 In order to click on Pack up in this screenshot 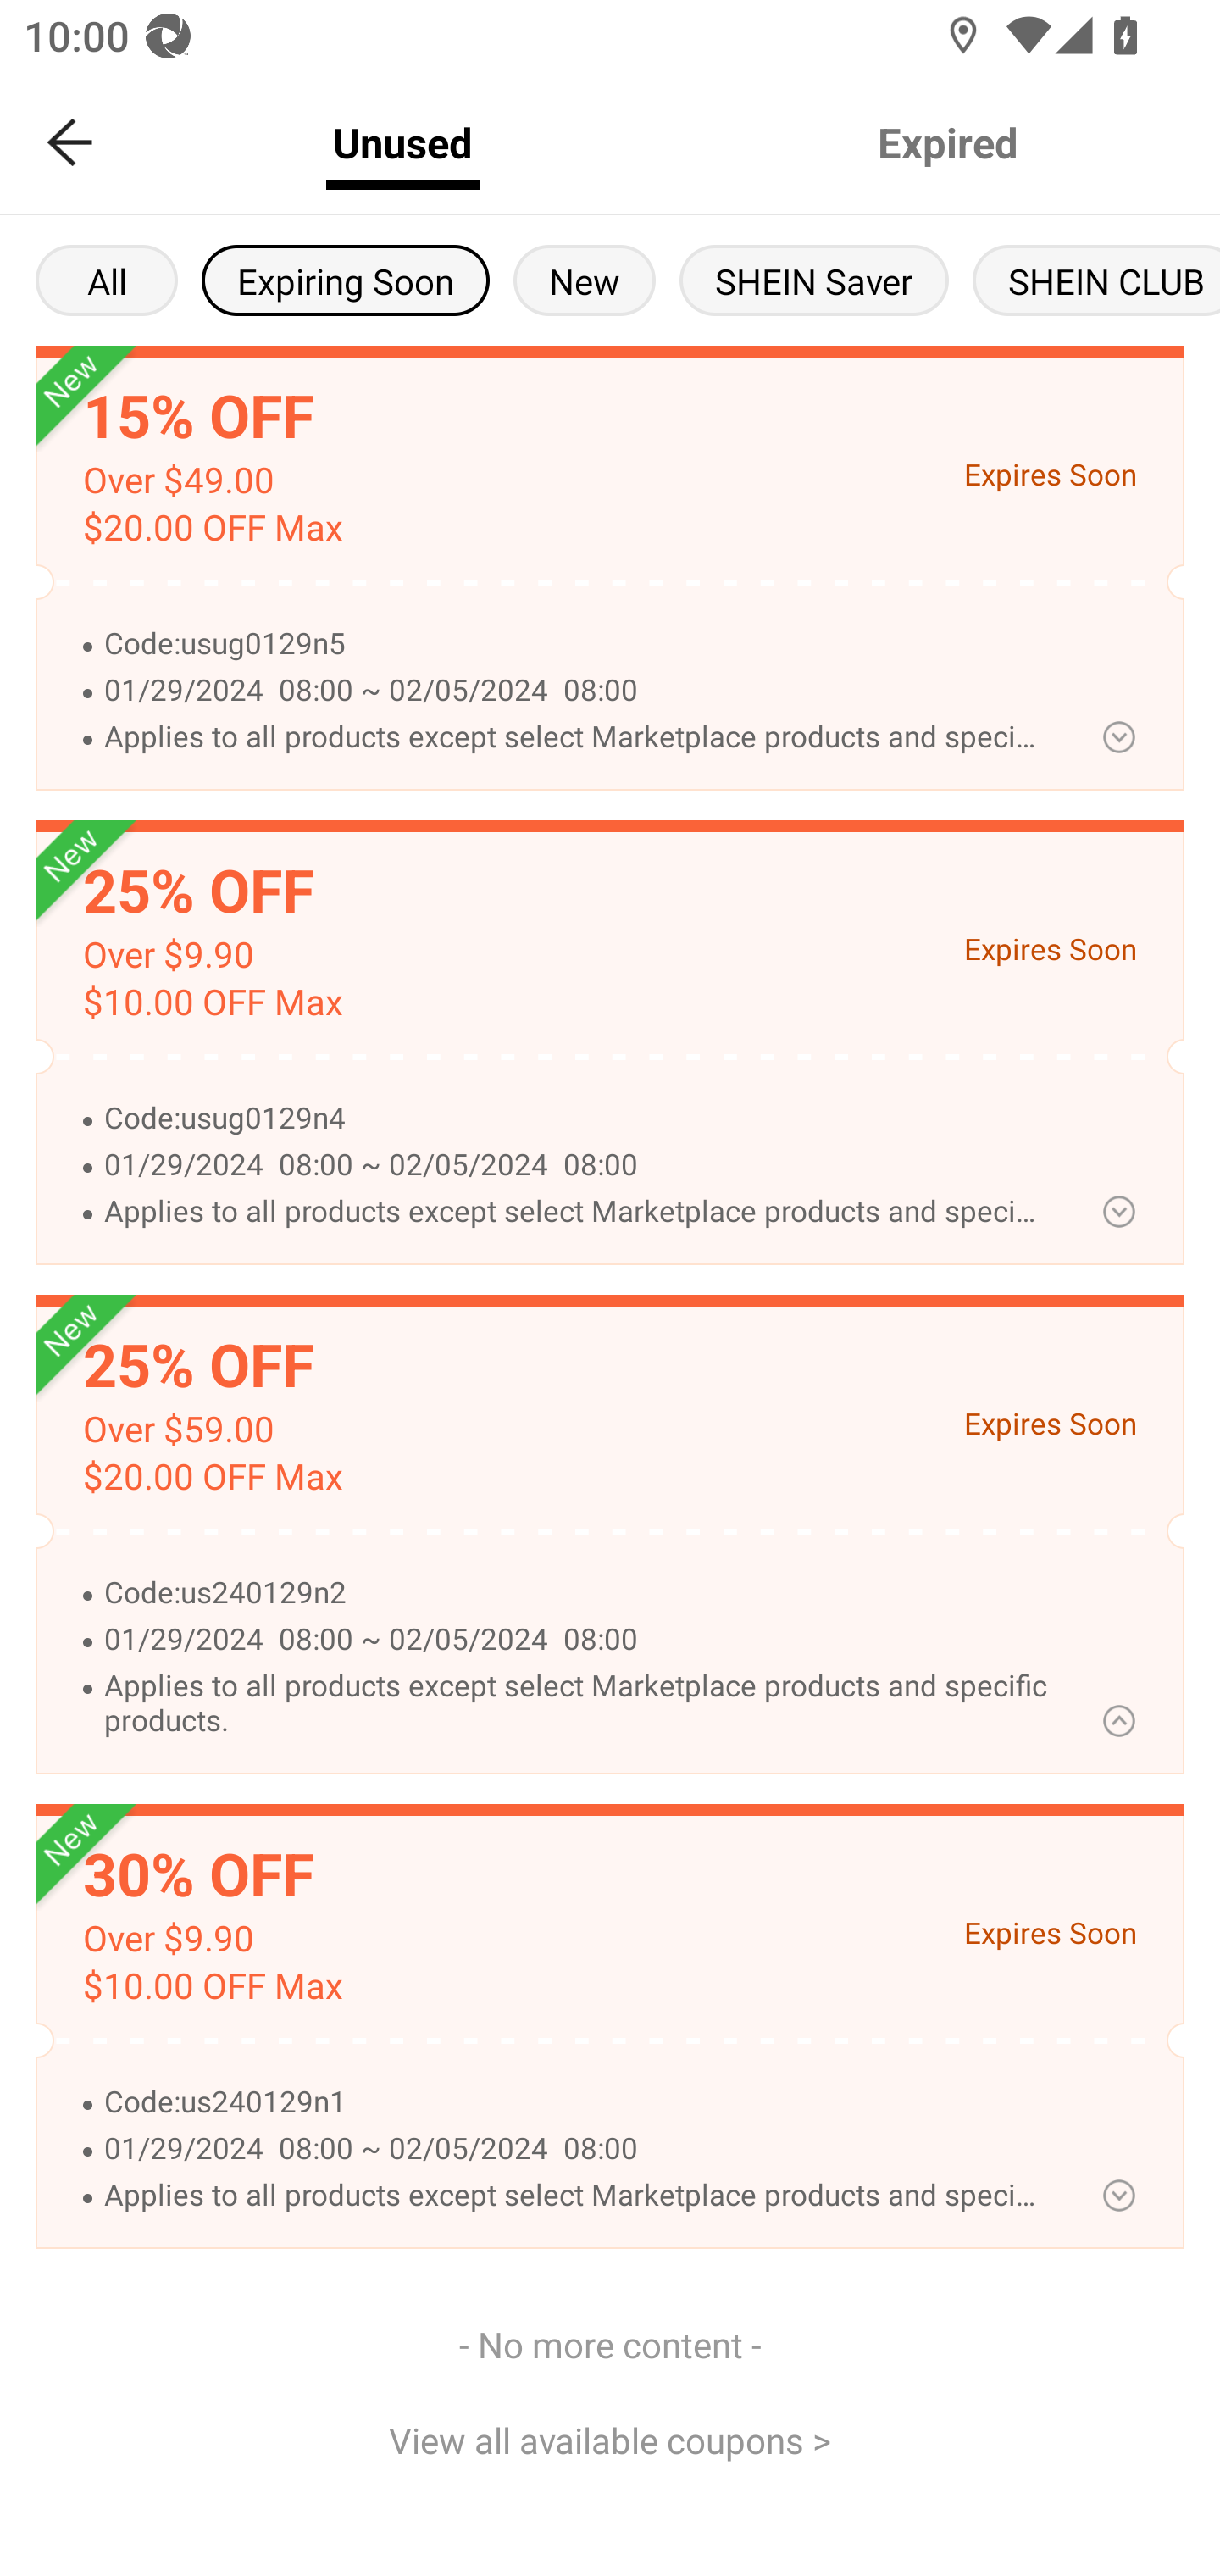, I will do `click(1118, 1720)`.